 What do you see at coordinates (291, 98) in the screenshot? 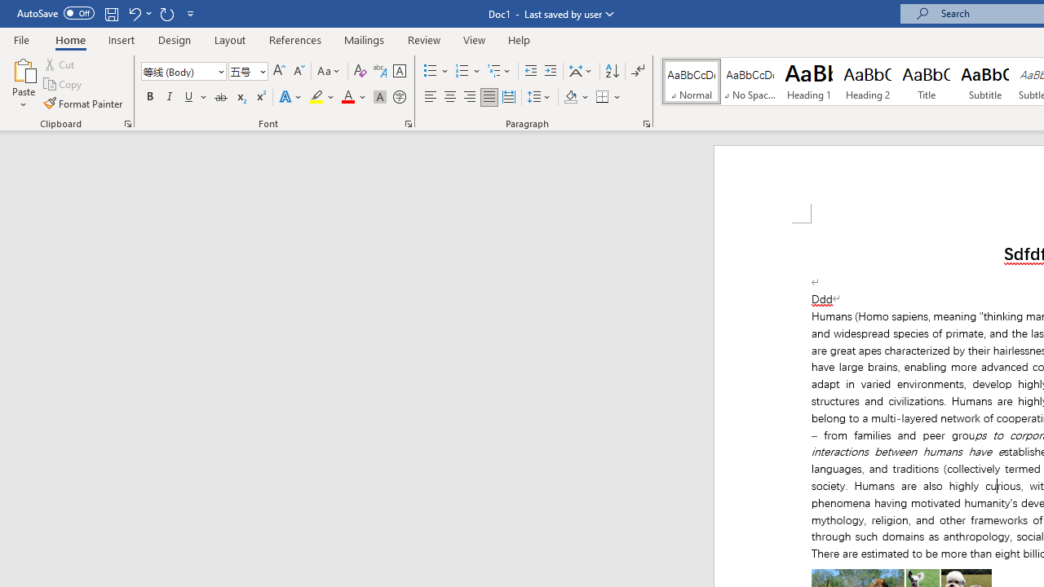
I see `Text Effects and Typography` at bounding box center [291, 98].